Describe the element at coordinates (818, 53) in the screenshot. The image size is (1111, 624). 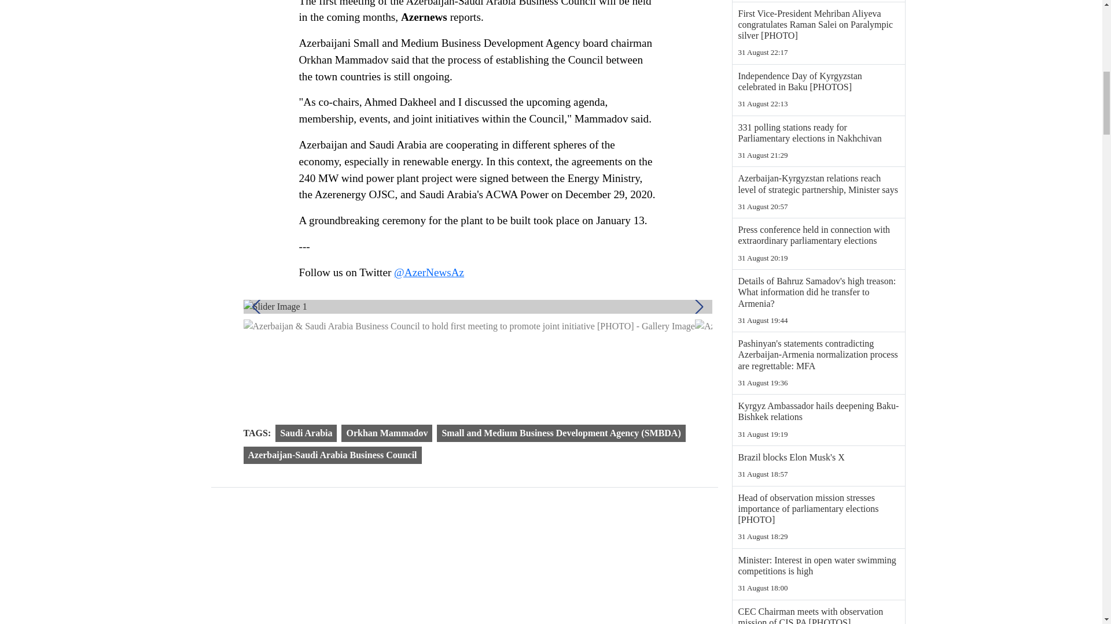
I see `31 August 22:17` at that location.